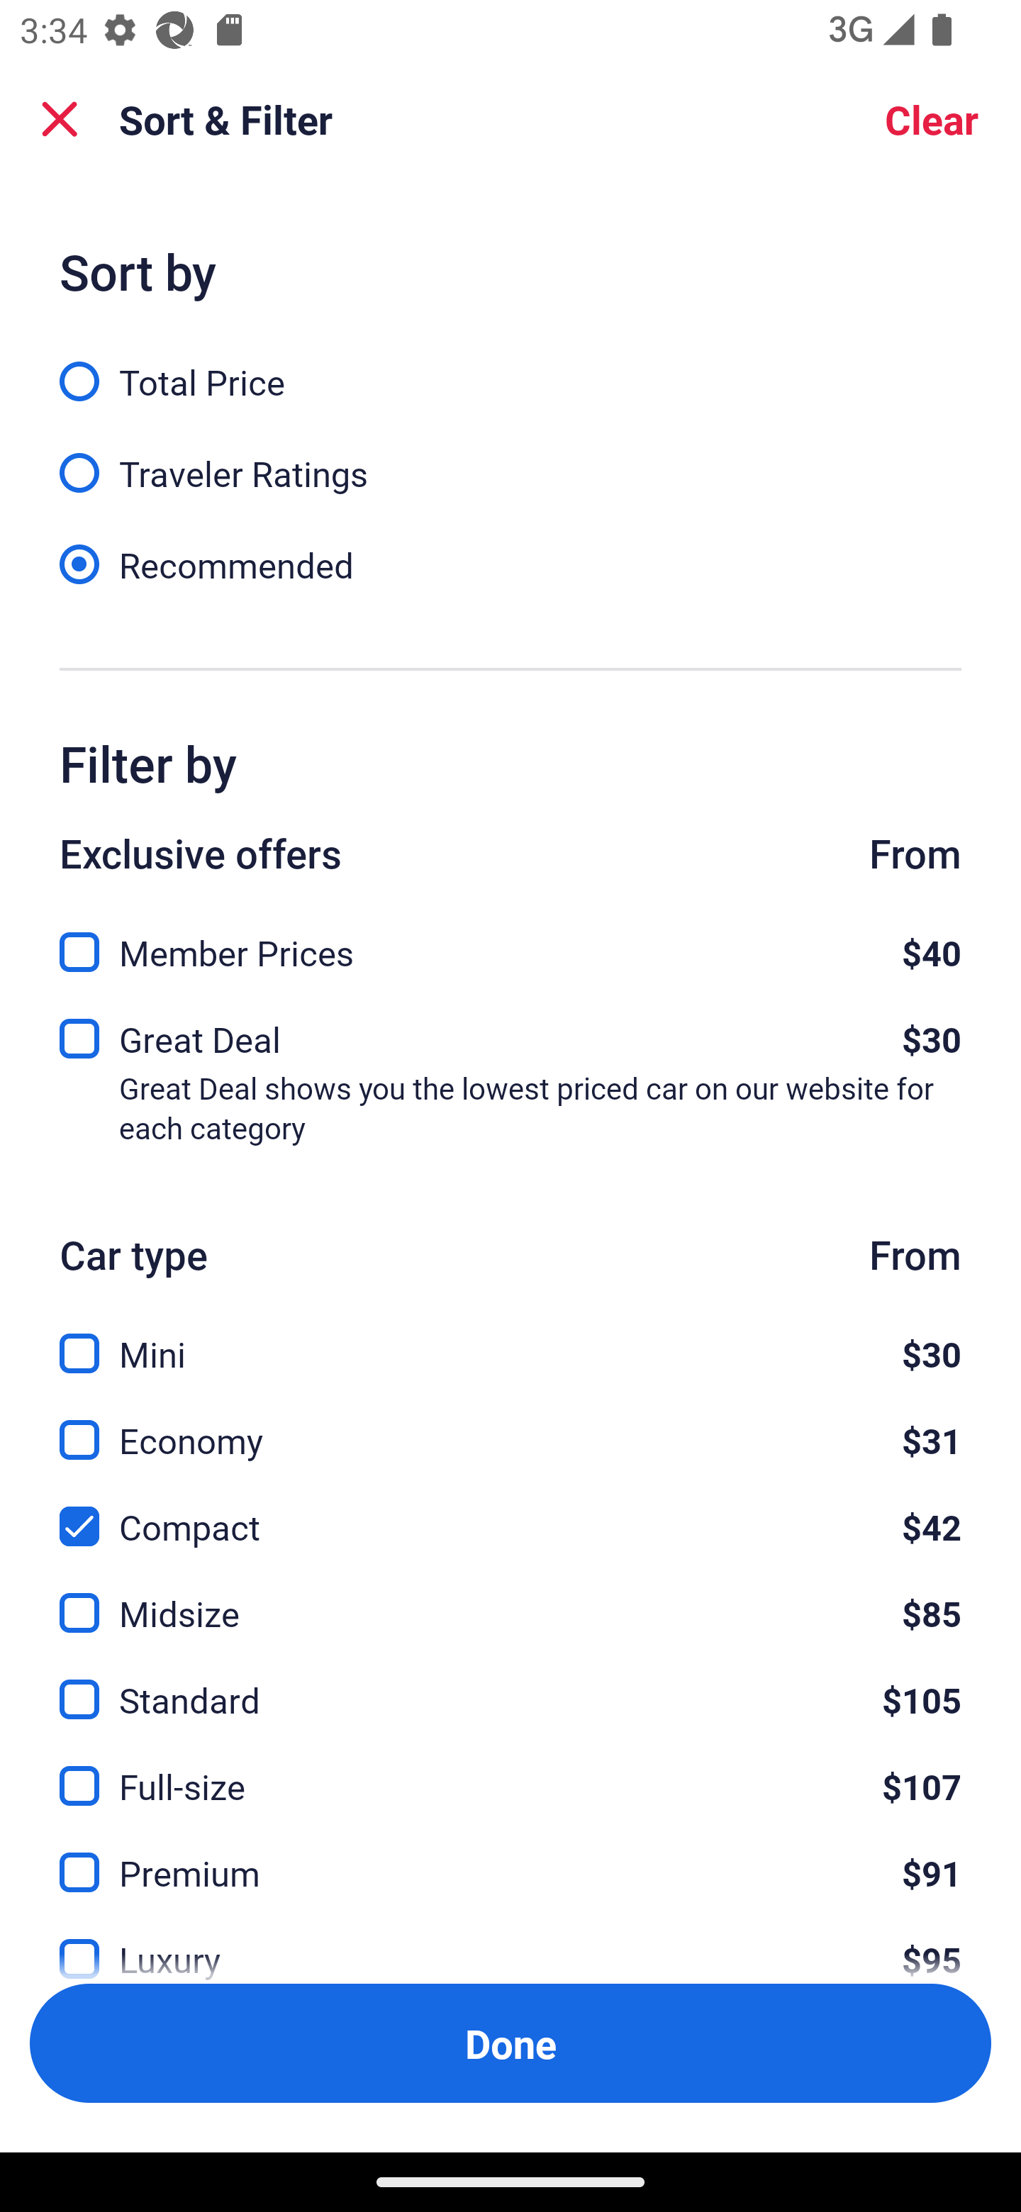  What do you see at coordinates (510, 1510) in the screenshot?
I see `Compact, $42 Compact $42` at bounding box center [510, 1510].